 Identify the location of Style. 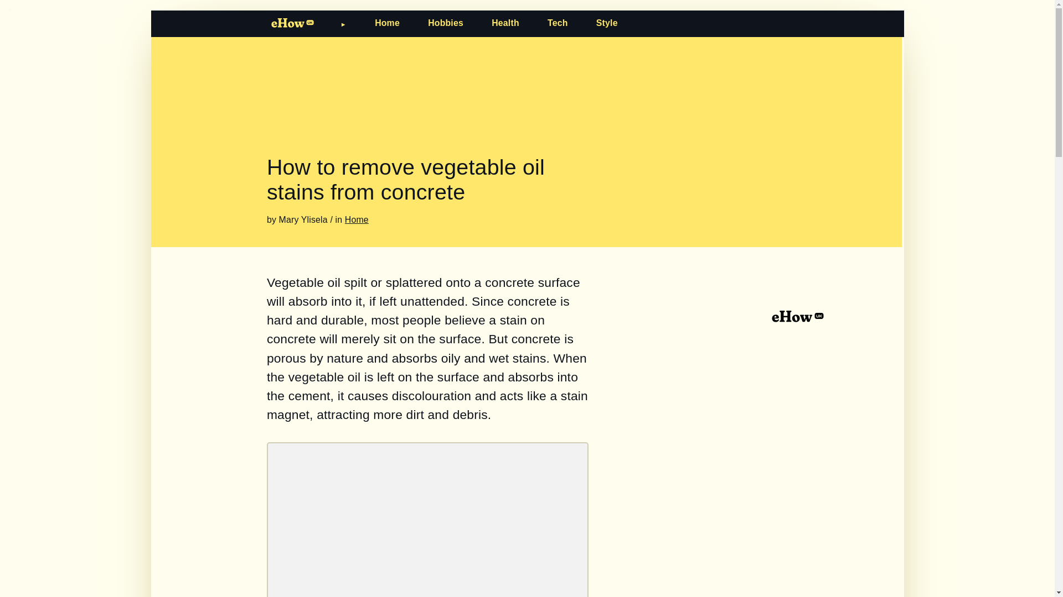
(607, 23).